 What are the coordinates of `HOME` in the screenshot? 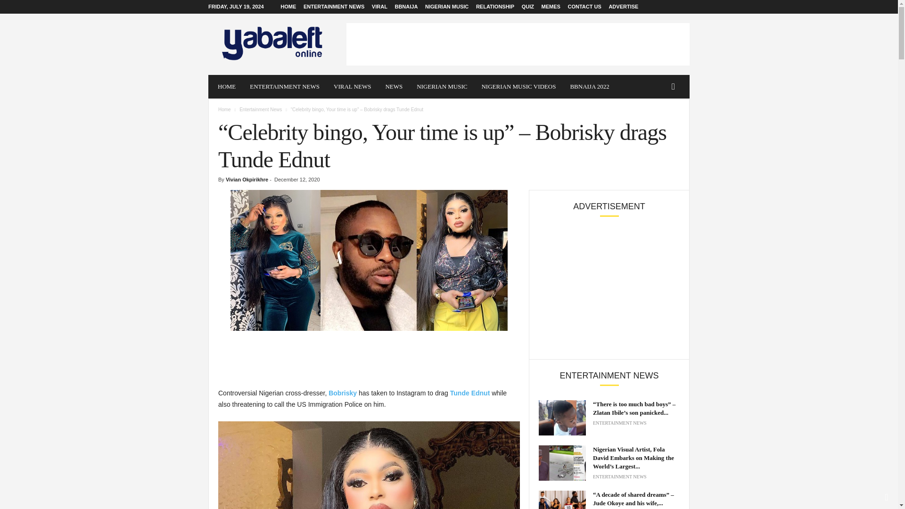 It's located at (288, 7).